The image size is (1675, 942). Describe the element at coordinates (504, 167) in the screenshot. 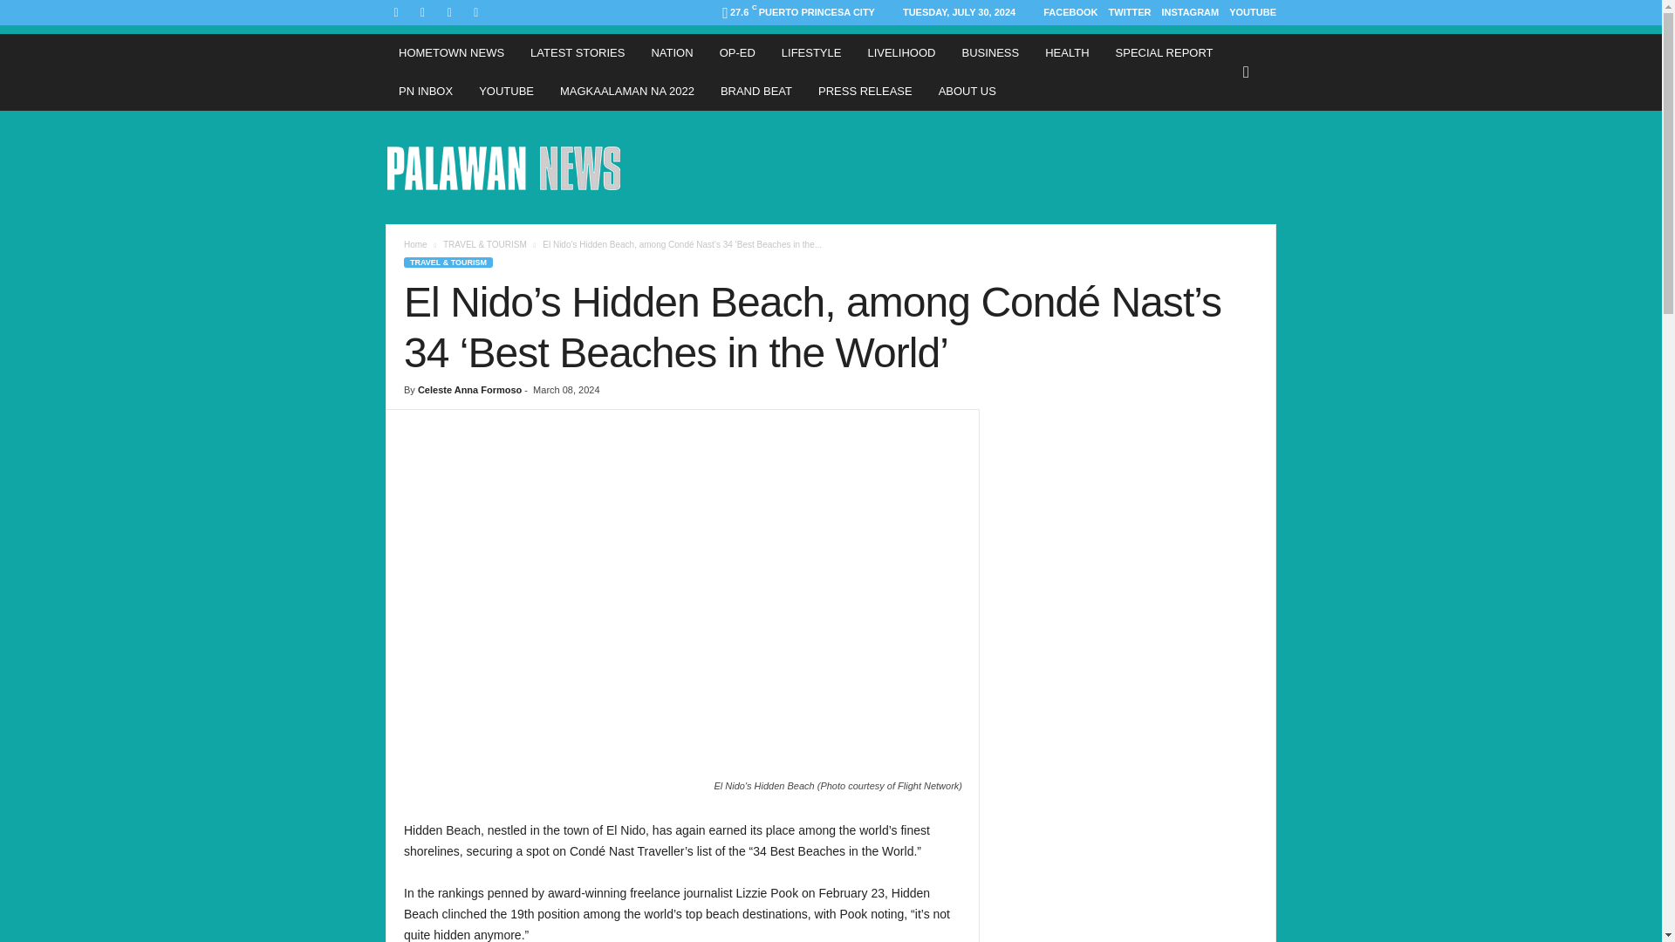

I see `Palawan News` at that location.